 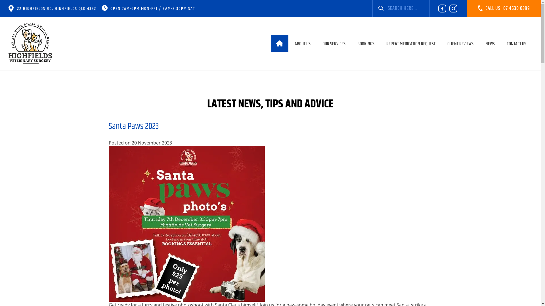 What do you see at coordinates (517, 44) in the screenshot?
I see `CONTACT US` at bounding box center [517, 44].